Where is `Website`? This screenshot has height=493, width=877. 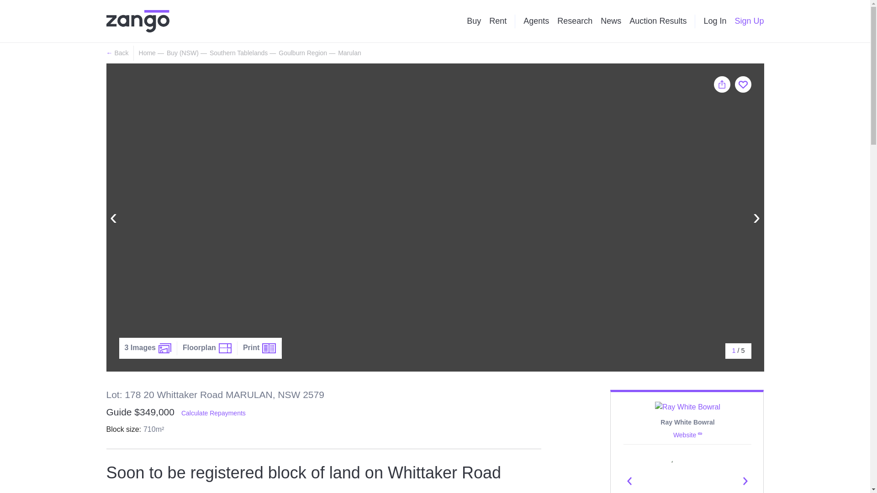
Website is located at coordinates (688, 435).